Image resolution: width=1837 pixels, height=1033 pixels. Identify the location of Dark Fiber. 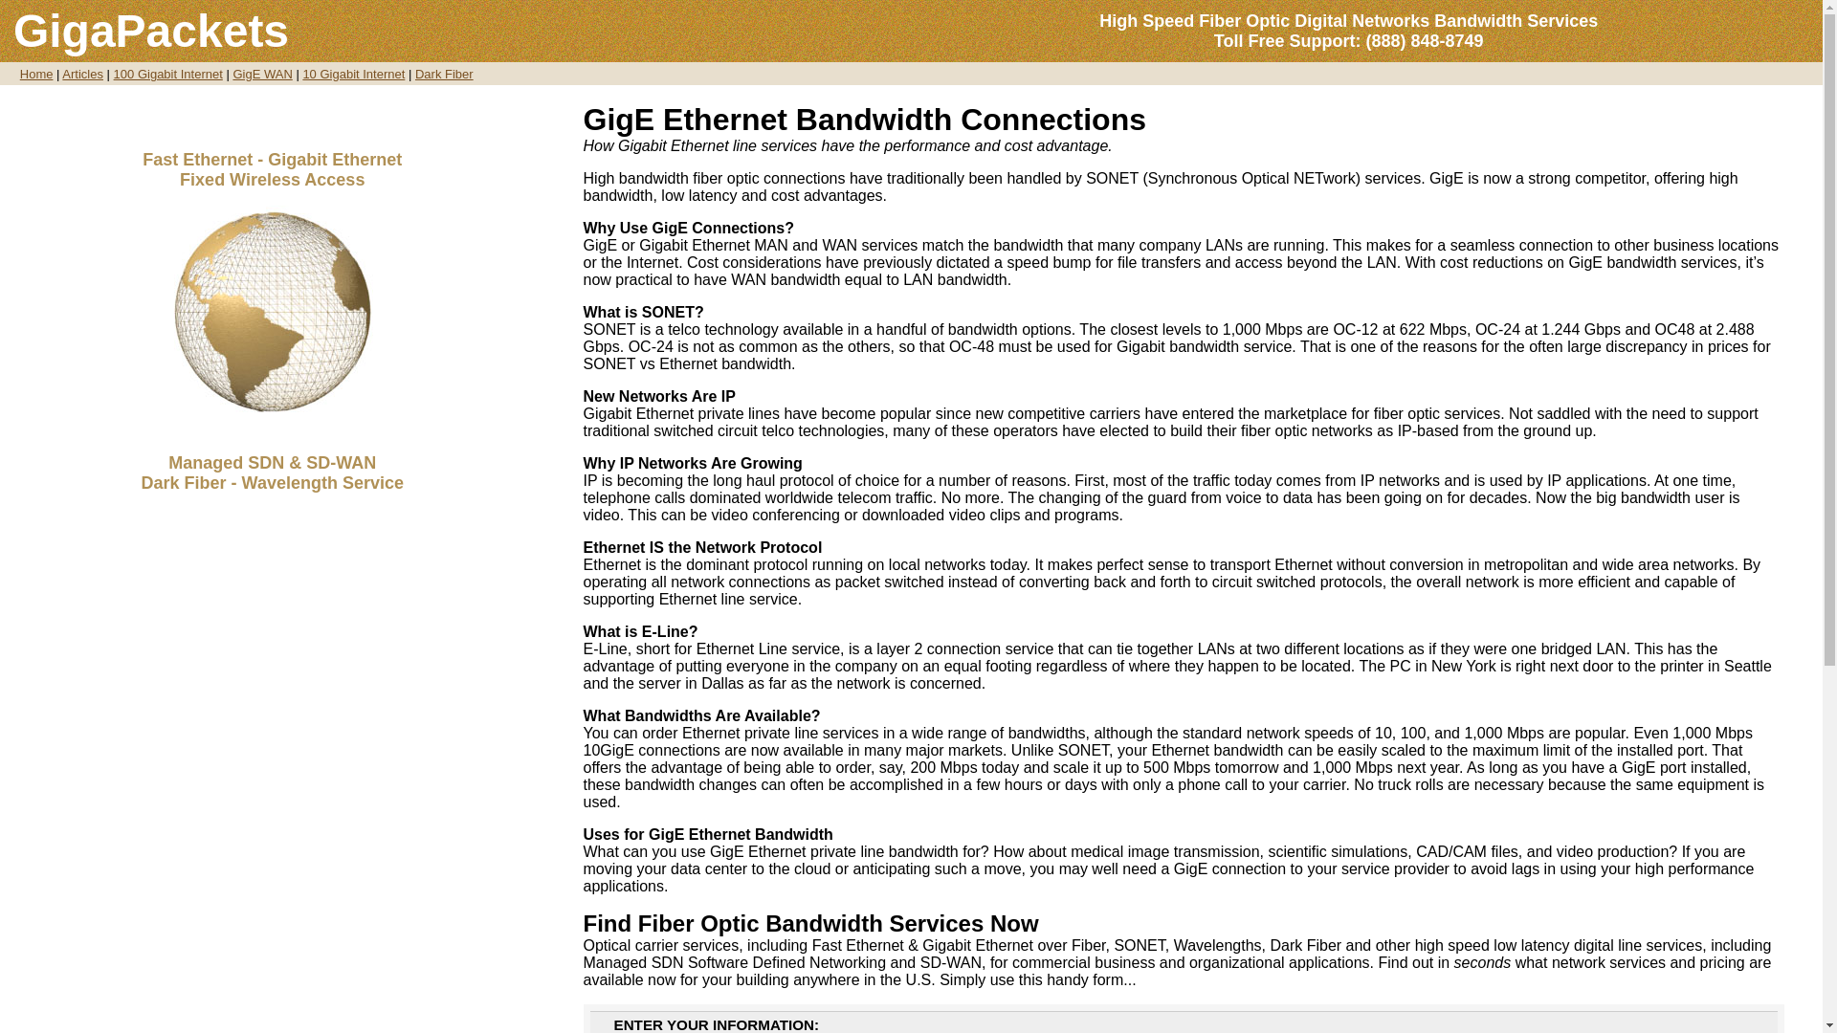
(444, 75).